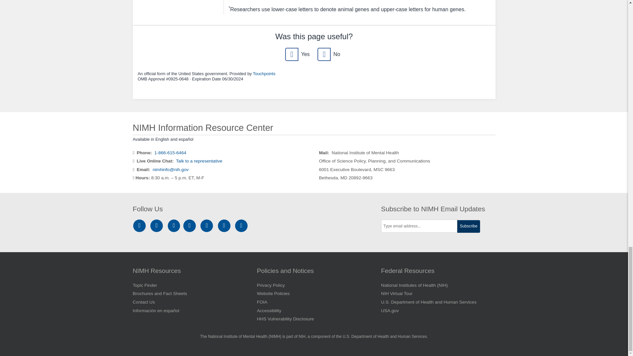 The image size is (633, 356). Describe the element at coordinates (140, 225) in the screenshot. I see `NIMH Instagram` at that location.